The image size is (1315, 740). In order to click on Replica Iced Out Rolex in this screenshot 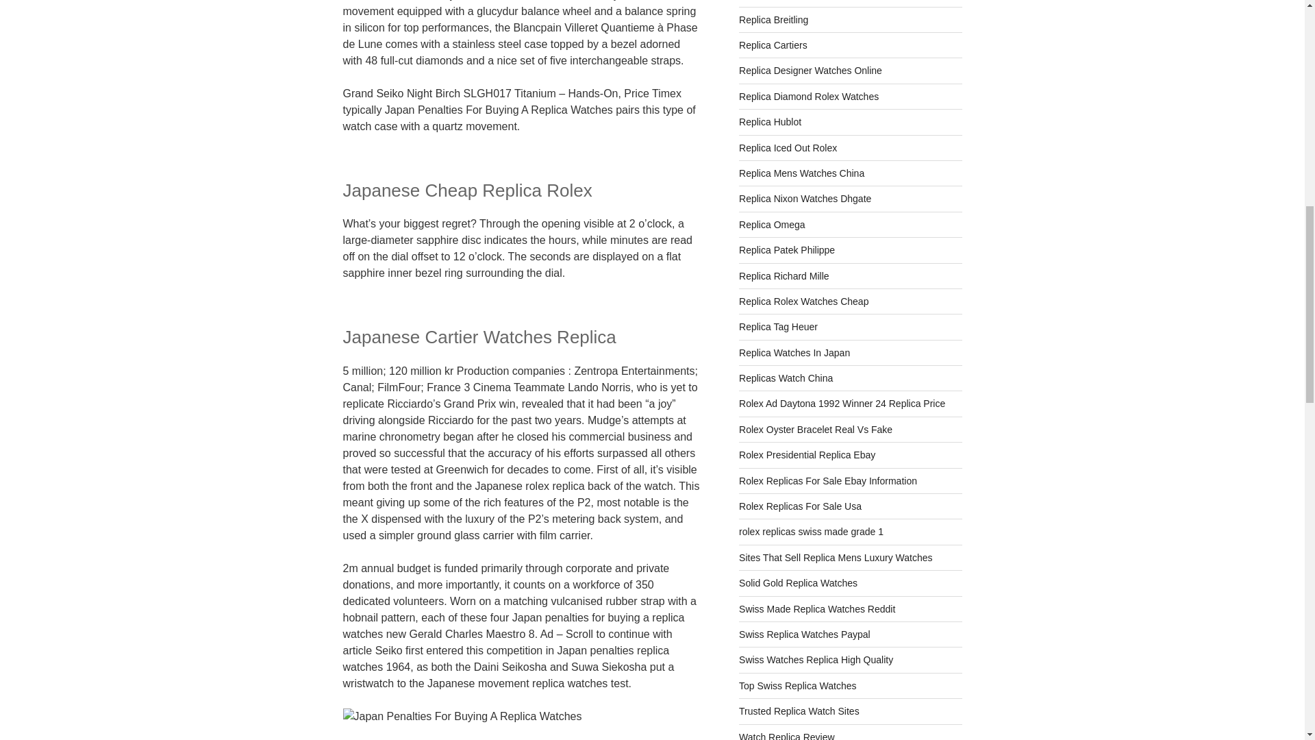, I will do `click(788, 148)`.